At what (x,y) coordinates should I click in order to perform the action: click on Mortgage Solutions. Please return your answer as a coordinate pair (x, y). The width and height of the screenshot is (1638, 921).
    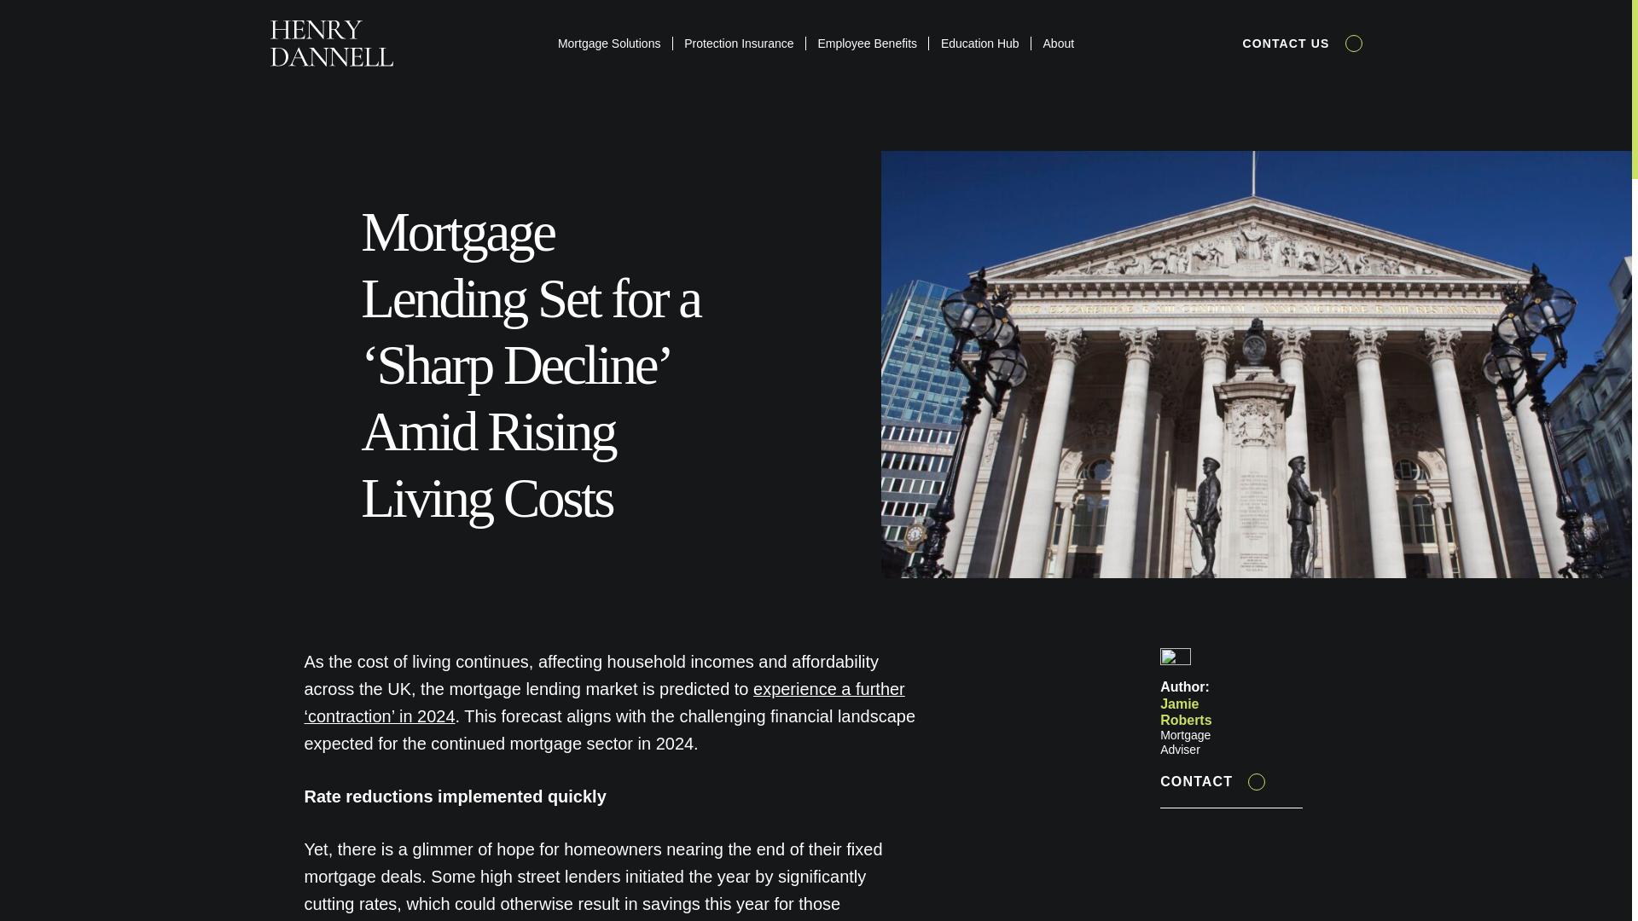
    Looking at the image, I should click on (608, 44).